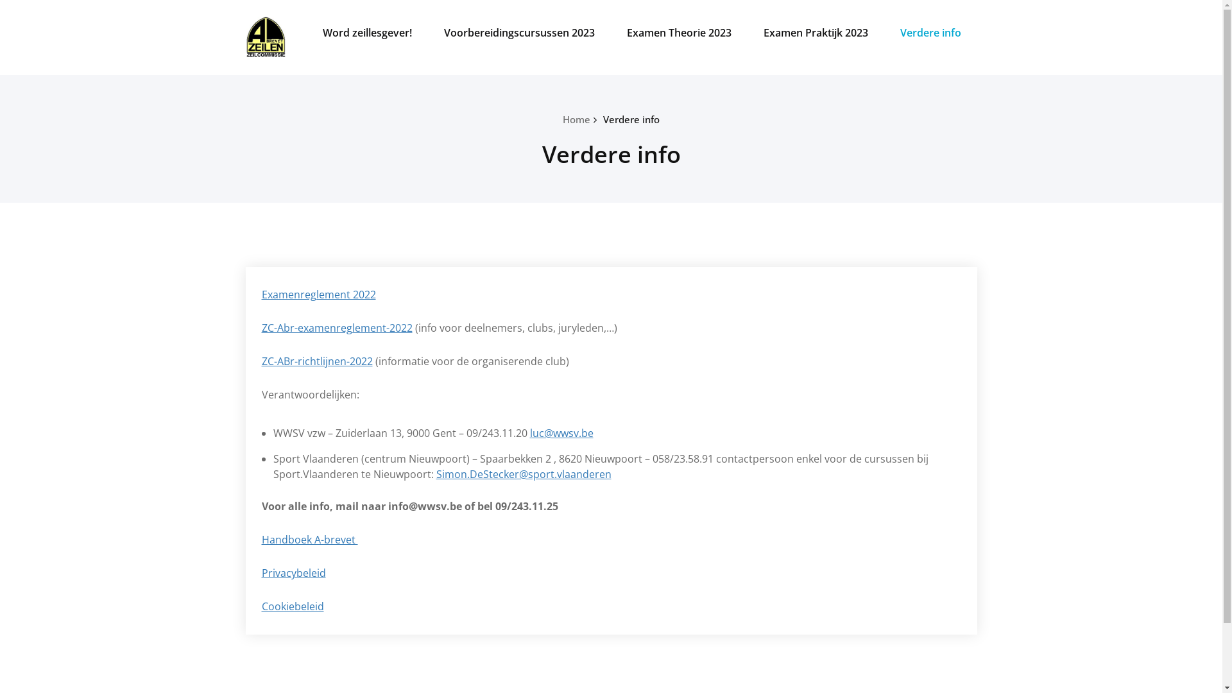 The height and width of the screenshot is (693, 1232). I want to click on ZC-Abr-examenreglement-2022, so click(338, 328).